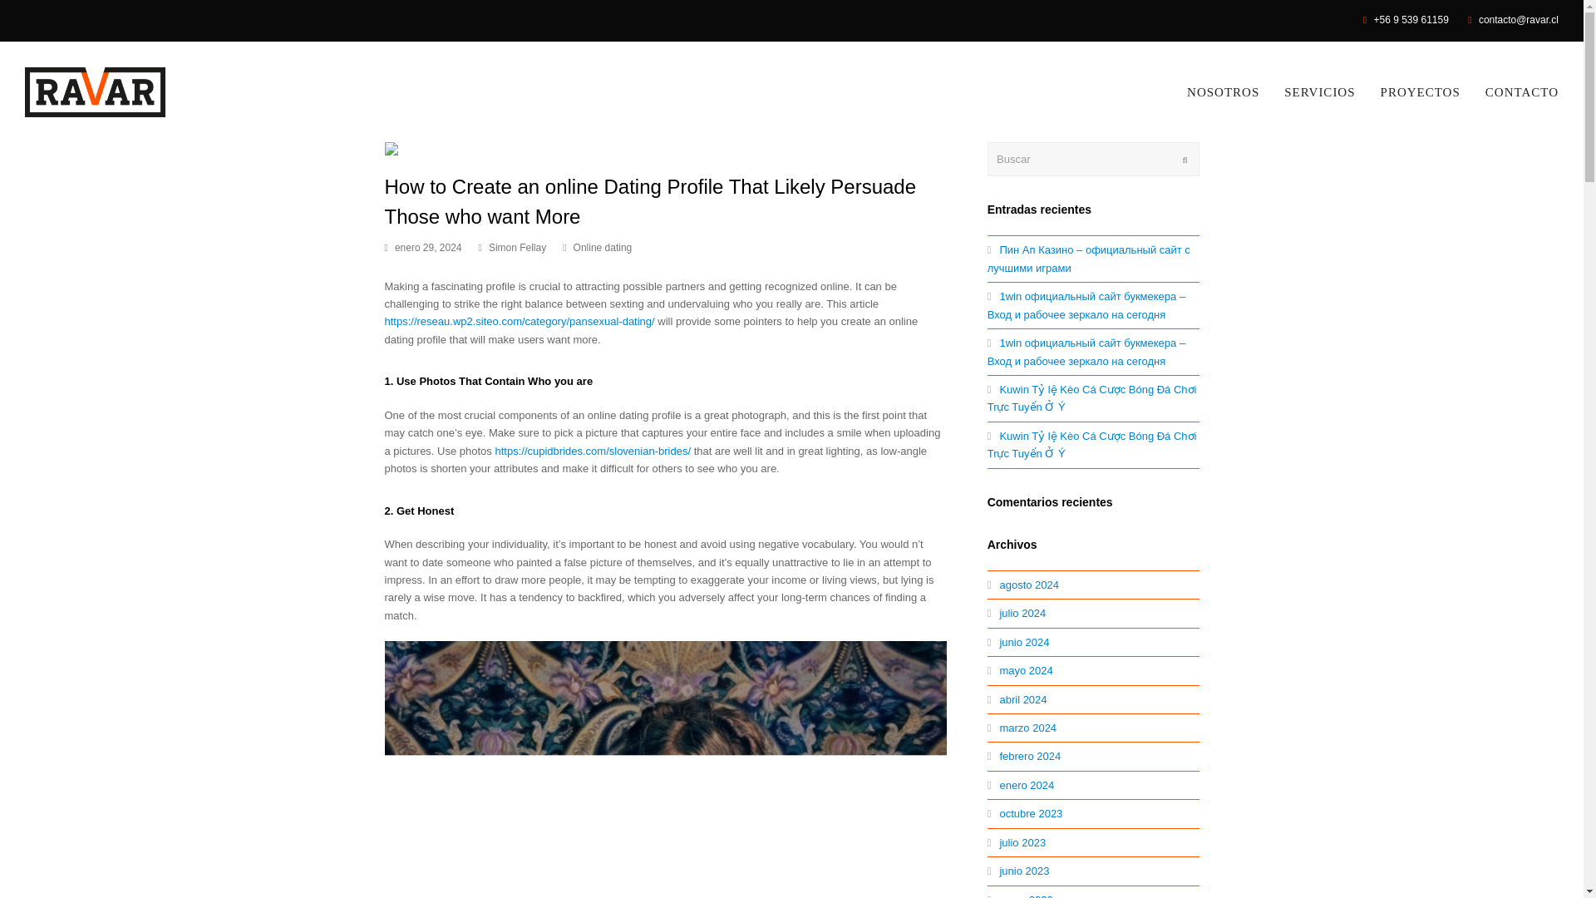 The height and width of the screenshot is (898, 1596). What do you see at coordinates (1023, 584) in the screenshot?
I see `agosto 2024` at bounding box center [1023, 584].